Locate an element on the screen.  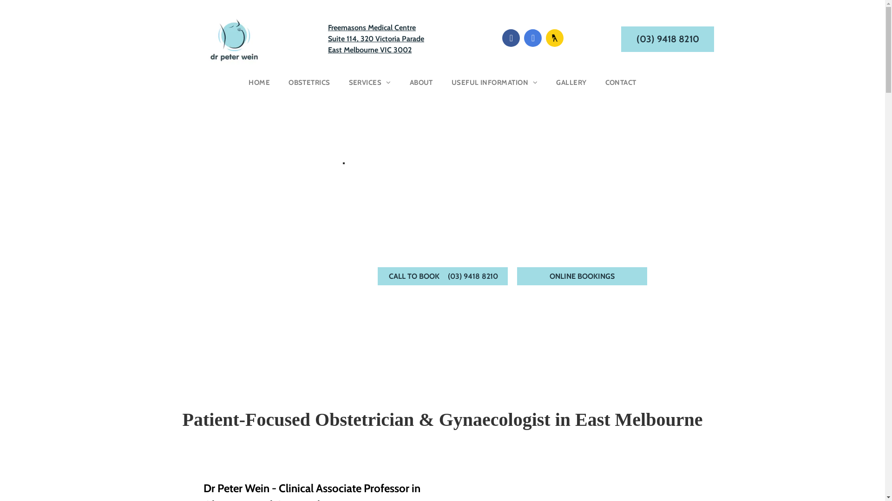
Suite 114, 320 Victoria Parade is located at coordinates (376, 39).